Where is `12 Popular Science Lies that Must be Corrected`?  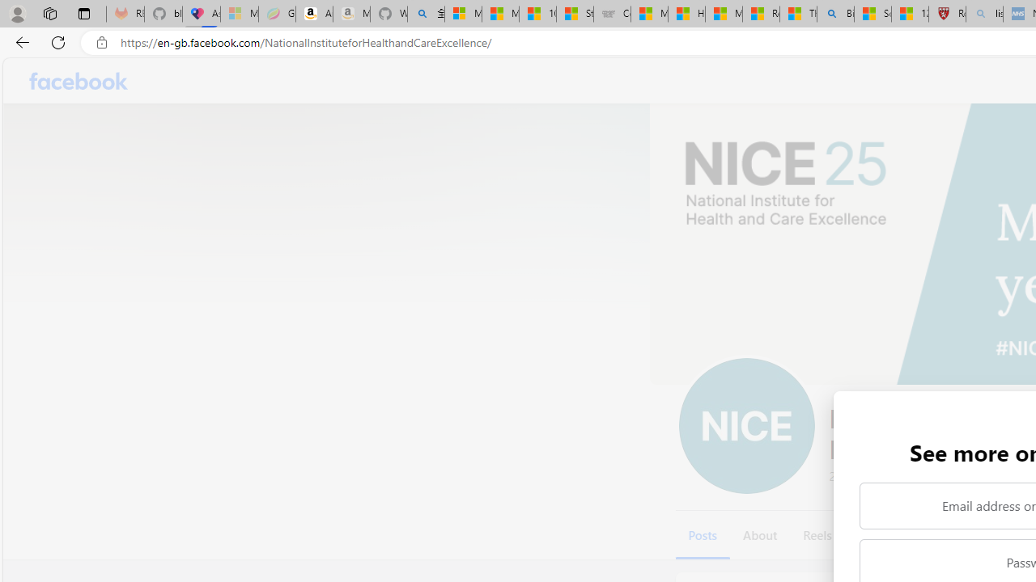
12 Popular Science Lies that Must be Corrected is located at coordinates (910, 15).